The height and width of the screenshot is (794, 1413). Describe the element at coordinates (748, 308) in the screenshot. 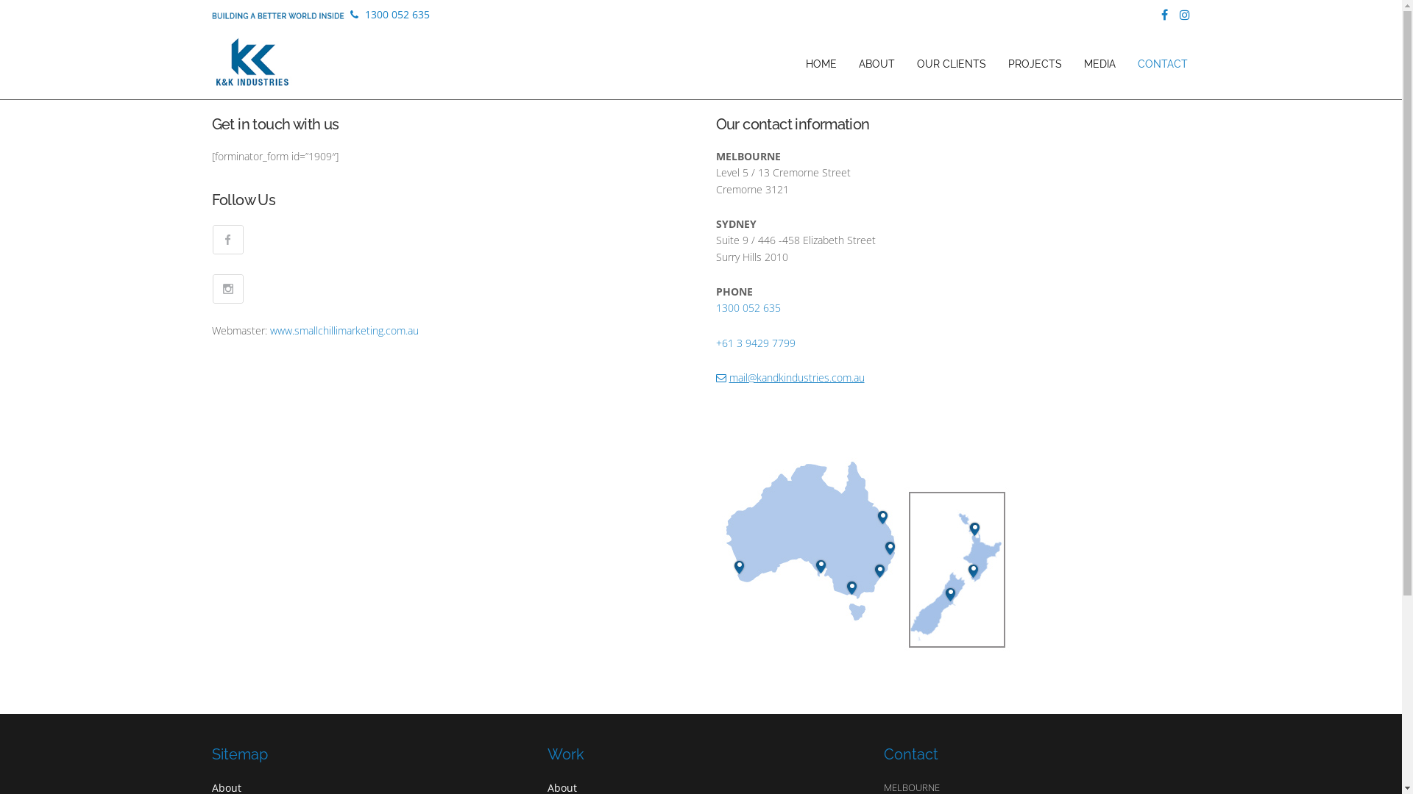

I see `1300 052 635` at that location.